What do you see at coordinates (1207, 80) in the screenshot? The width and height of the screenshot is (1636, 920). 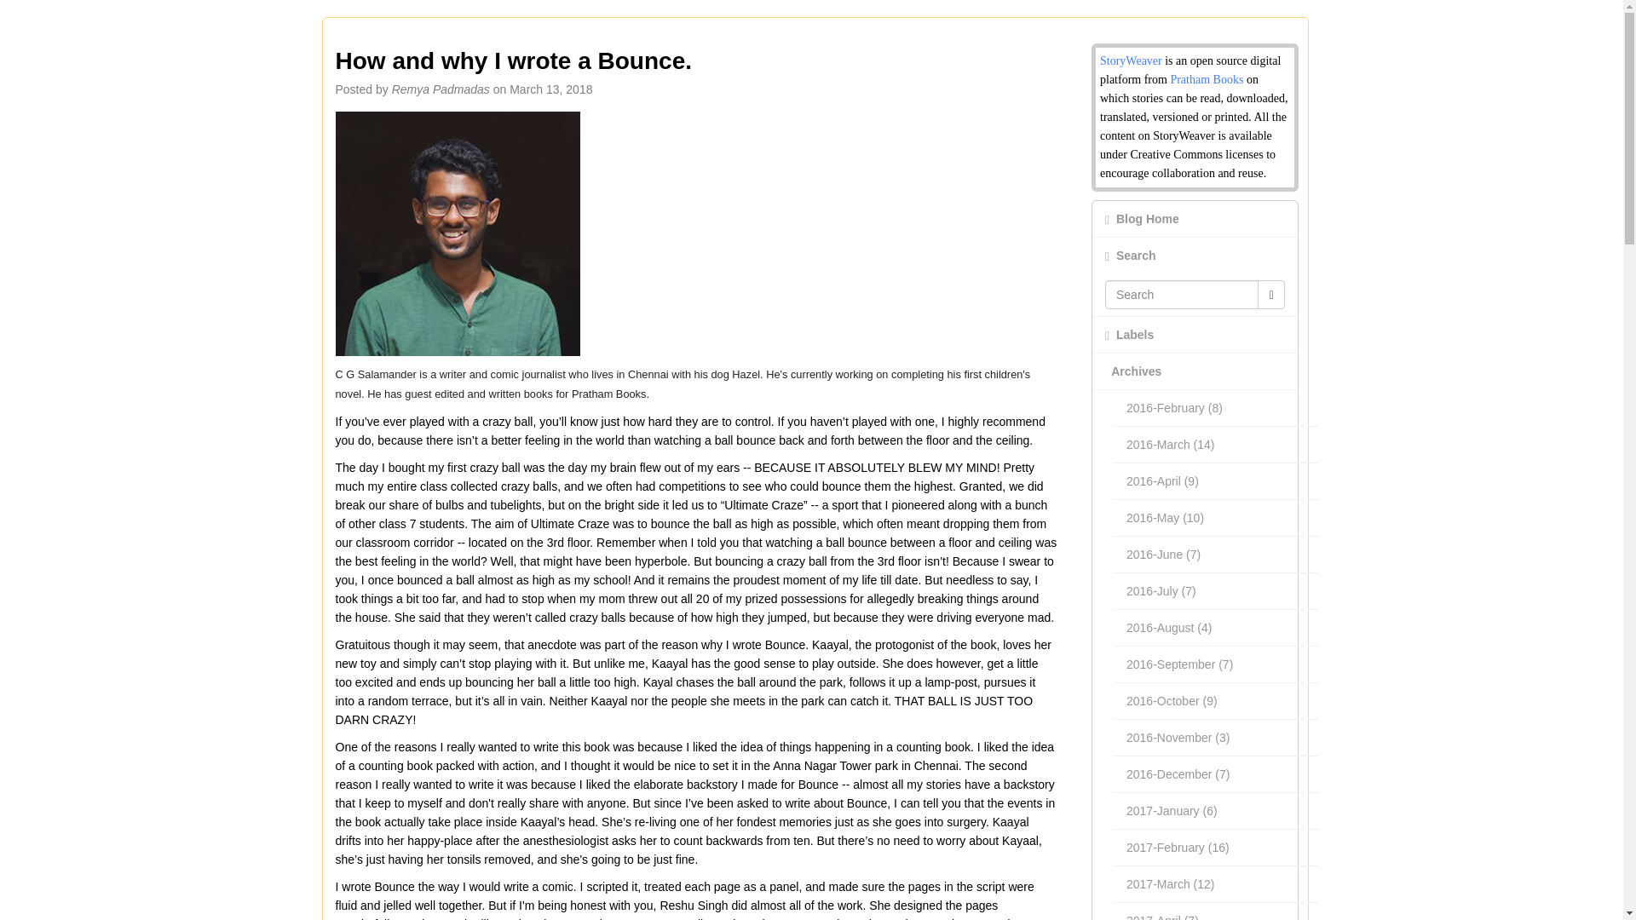 I see `Pratham Books` at bounding box center [1207, 80].